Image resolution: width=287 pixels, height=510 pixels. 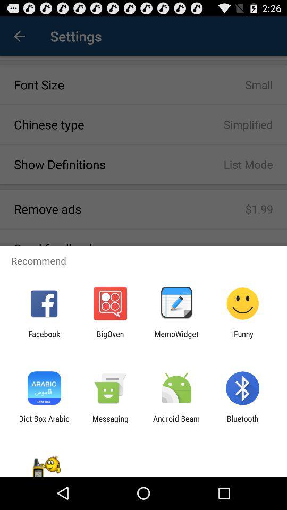 What do you see at coordinates (44, 423) in the screenshot?
I see `select icon next to the messaging icon` at bounding box center [44, 423].